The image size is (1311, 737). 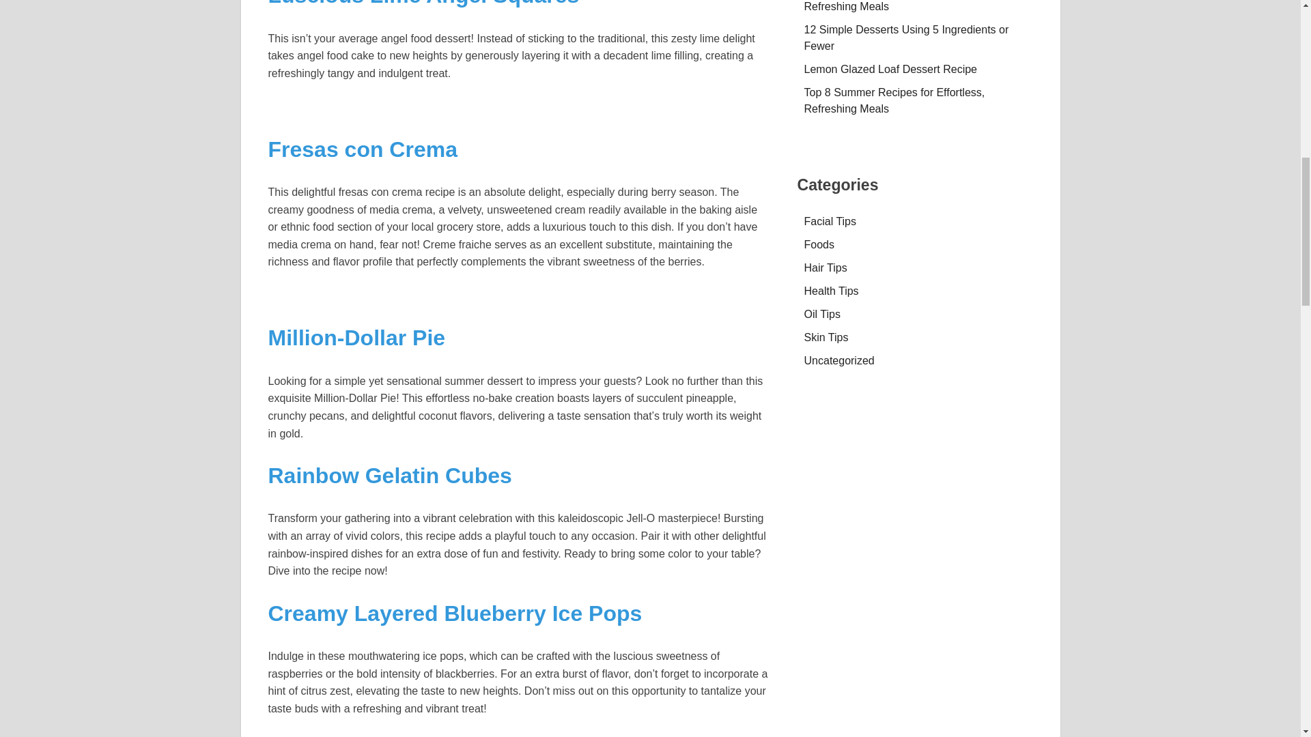 I want to click on Luscious Lime Angel Squares, so click(x=423, y=3).